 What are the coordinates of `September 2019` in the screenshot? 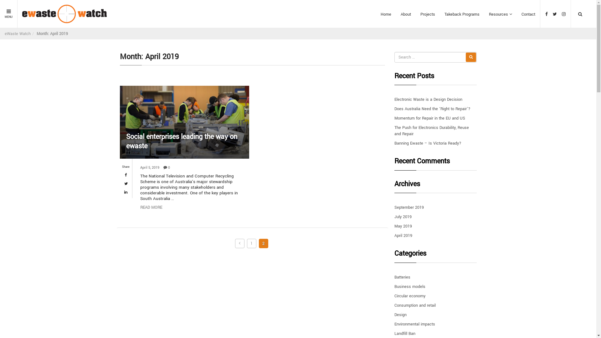 It's located at (409, 207).